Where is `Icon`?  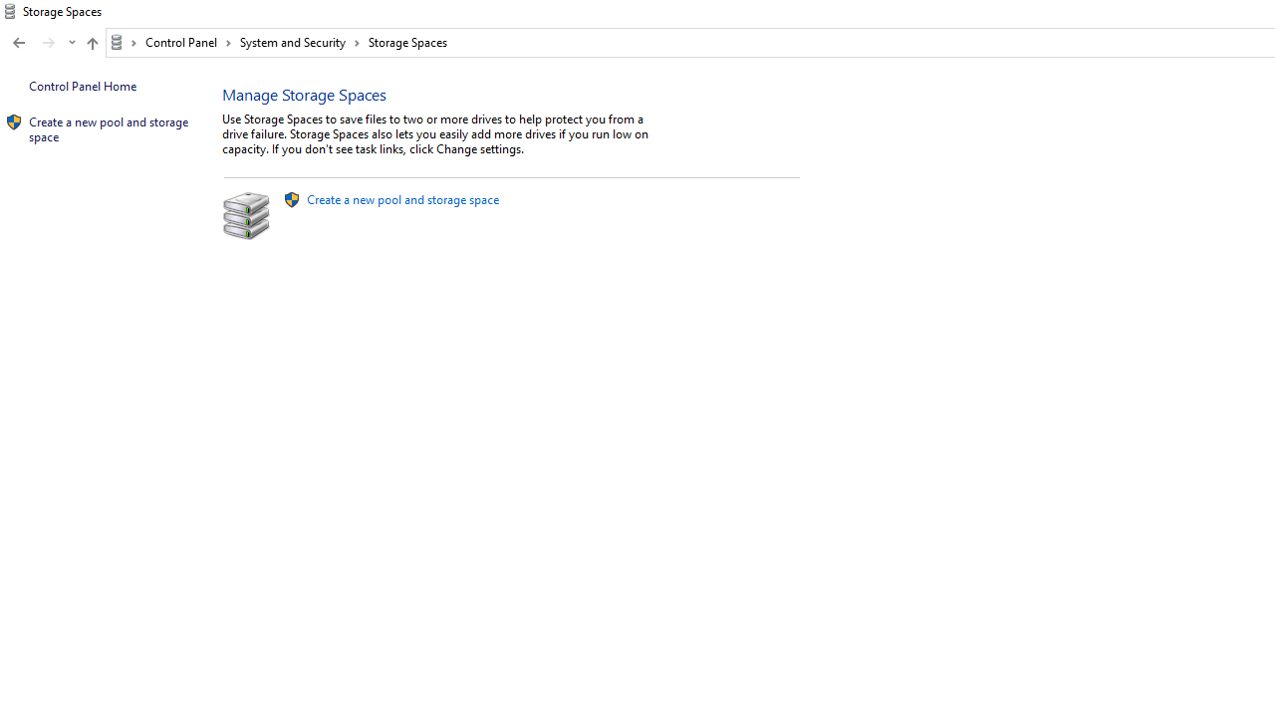
Icon is located at coordinates (14, 122).